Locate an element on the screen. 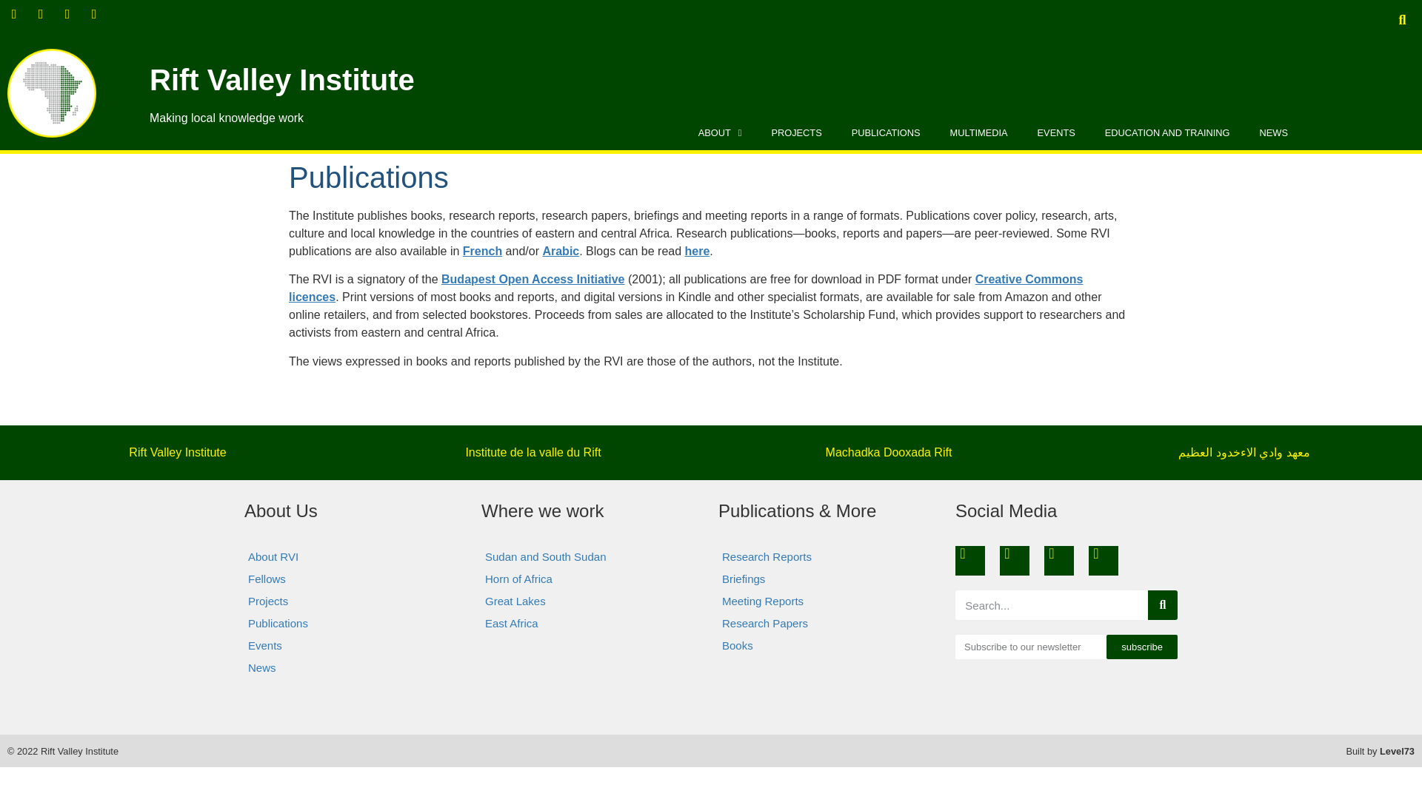  EDUCATION AND TRAINING is located at coordinates (1167, 133).